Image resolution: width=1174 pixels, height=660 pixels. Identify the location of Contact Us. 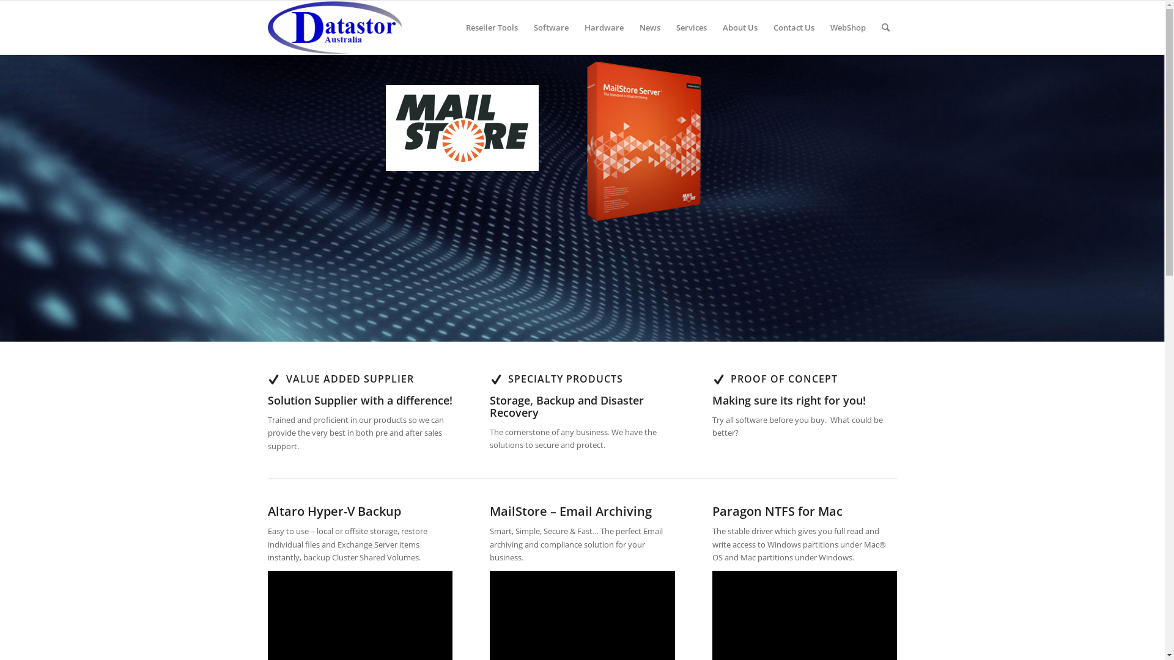
(794, 28).